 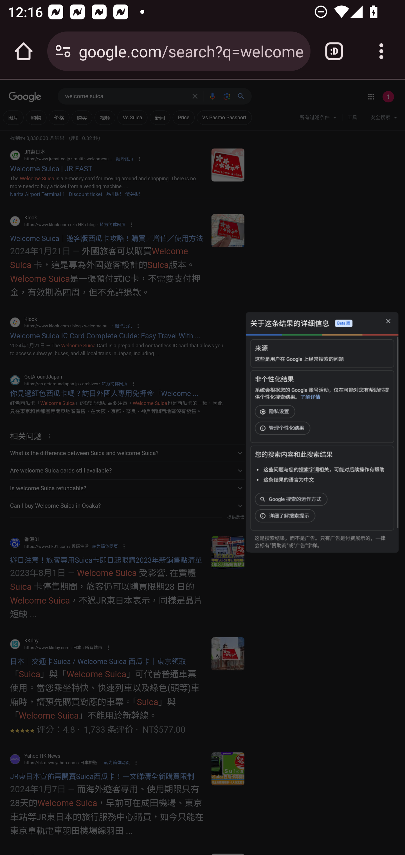 What do you see at coordinates (276, 411) in the screenshot?
I see `隐私设置` at bounding box center [276, 411].